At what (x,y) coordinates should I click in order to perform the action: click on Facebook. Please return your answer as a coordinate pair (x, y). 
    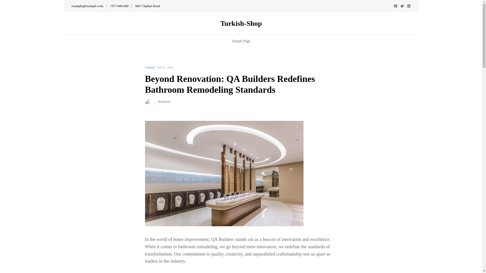
    Looking at the image, I should click on (395, 6).